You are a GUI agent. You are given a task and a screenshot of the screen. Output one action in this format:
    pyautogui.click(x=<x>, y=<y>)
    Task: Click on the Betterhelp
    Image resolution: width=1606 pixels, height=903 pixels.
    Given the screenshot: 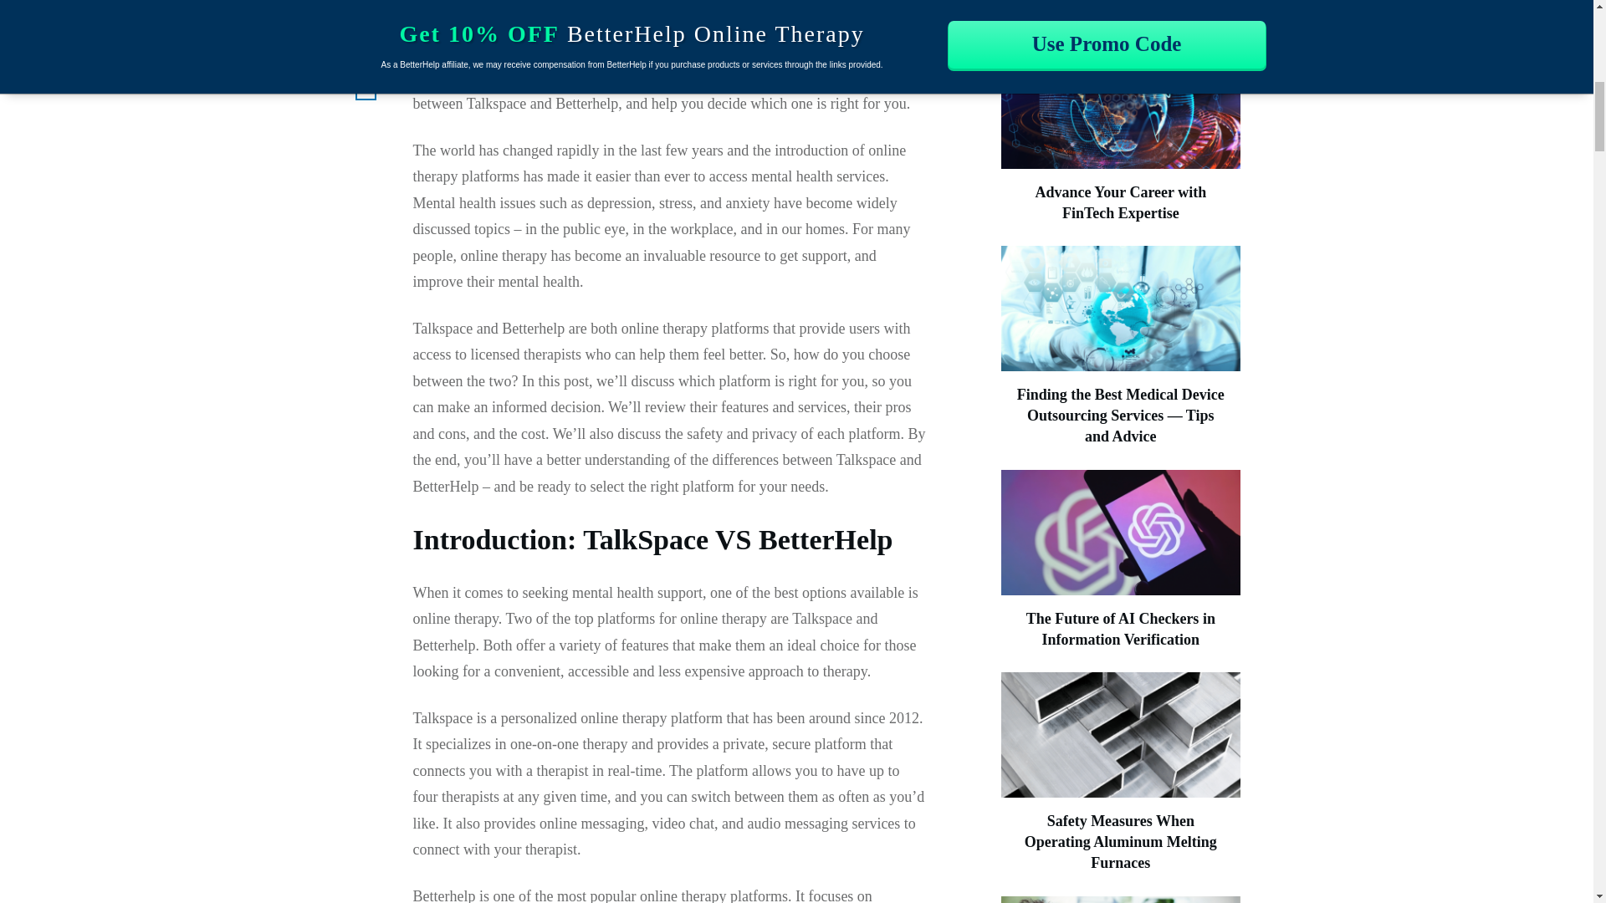 What is the action you would take?
    pyautogui.click(x=780, y=25)
    